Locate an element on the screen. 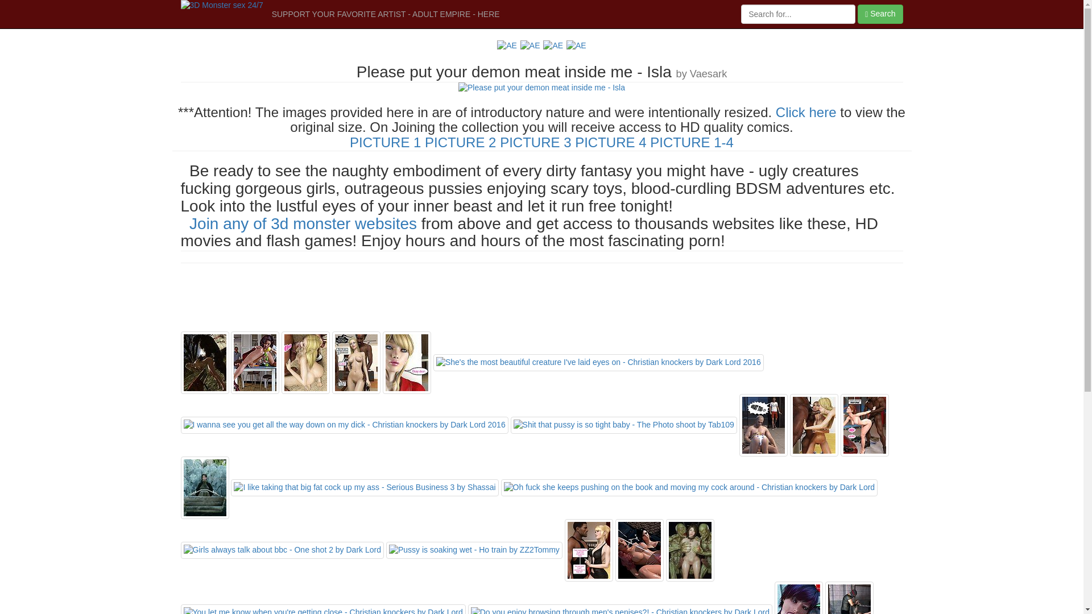 The height and width of the screenshot is (614, 1092). Search is located at coordinates (880, 14).